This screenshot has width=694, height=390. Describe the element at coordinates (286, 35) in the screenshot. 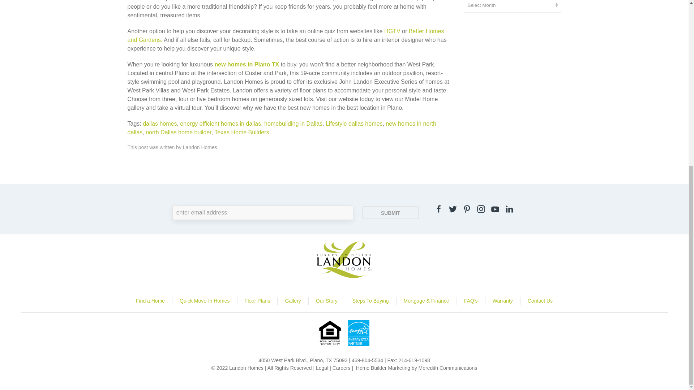

I see `Better Homes and Gardens.` at that location.